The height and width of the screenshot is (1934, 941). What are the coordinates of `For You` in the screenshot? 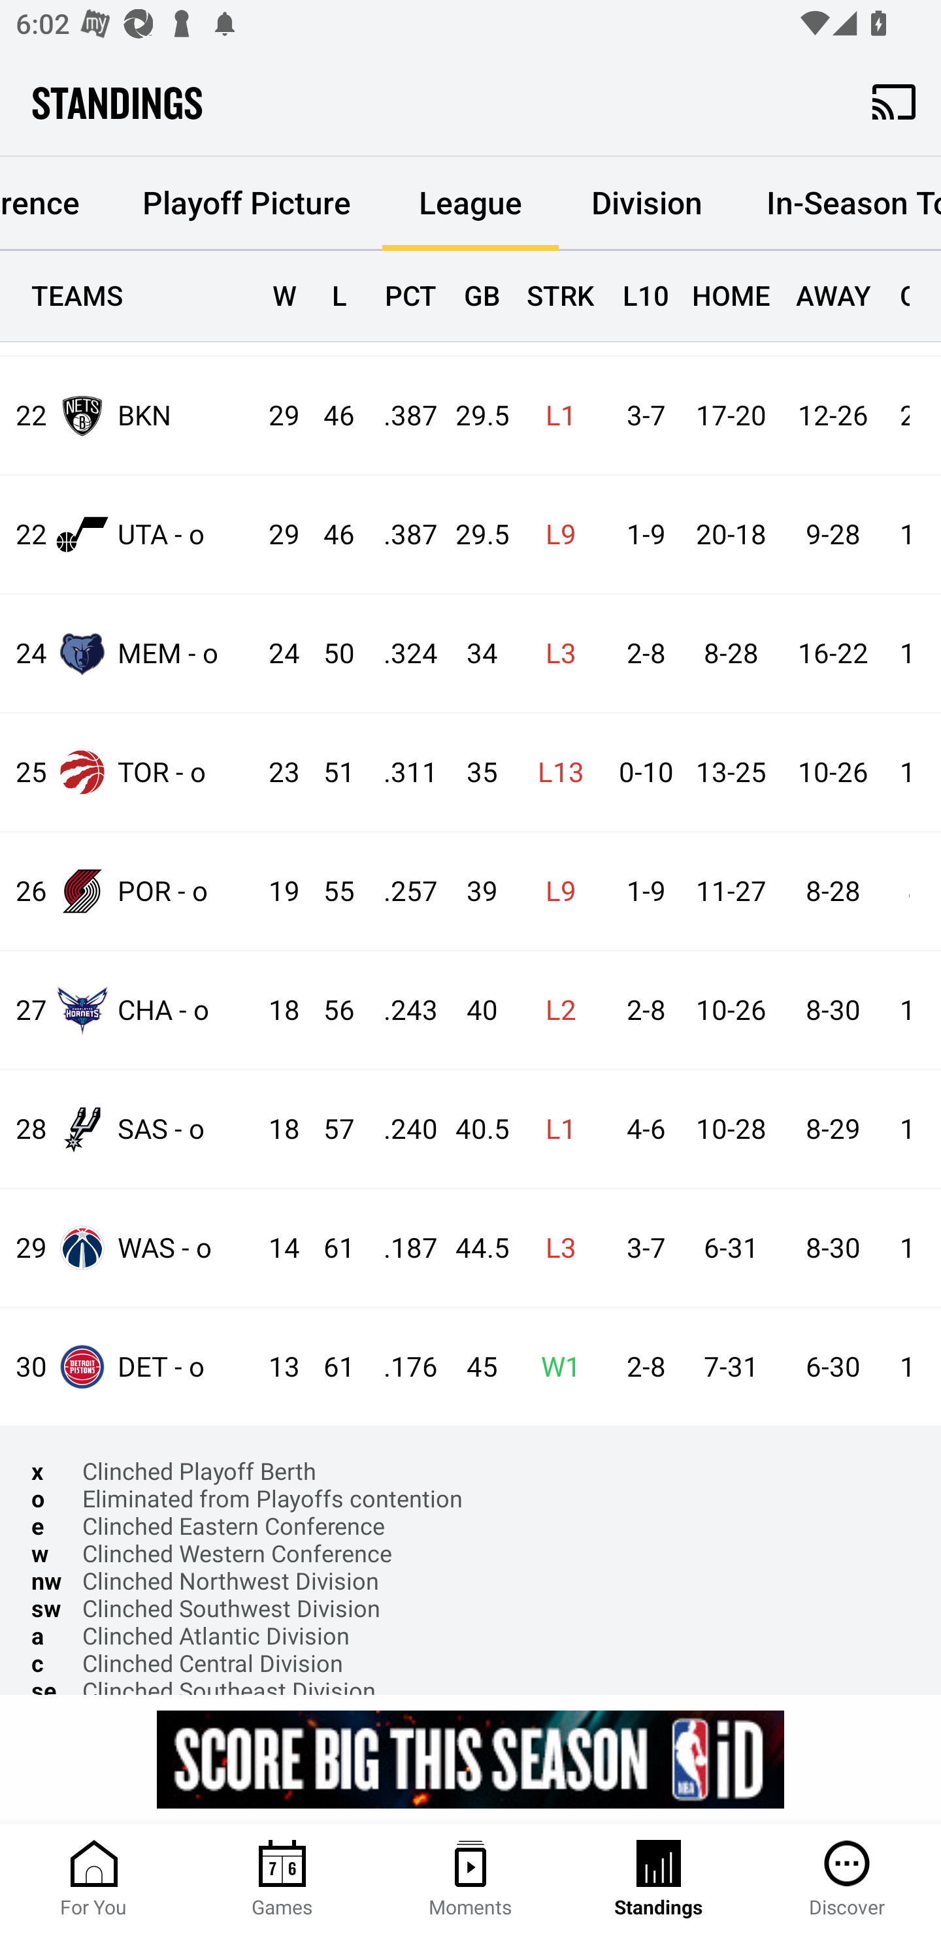 It's located at (94, 1879).